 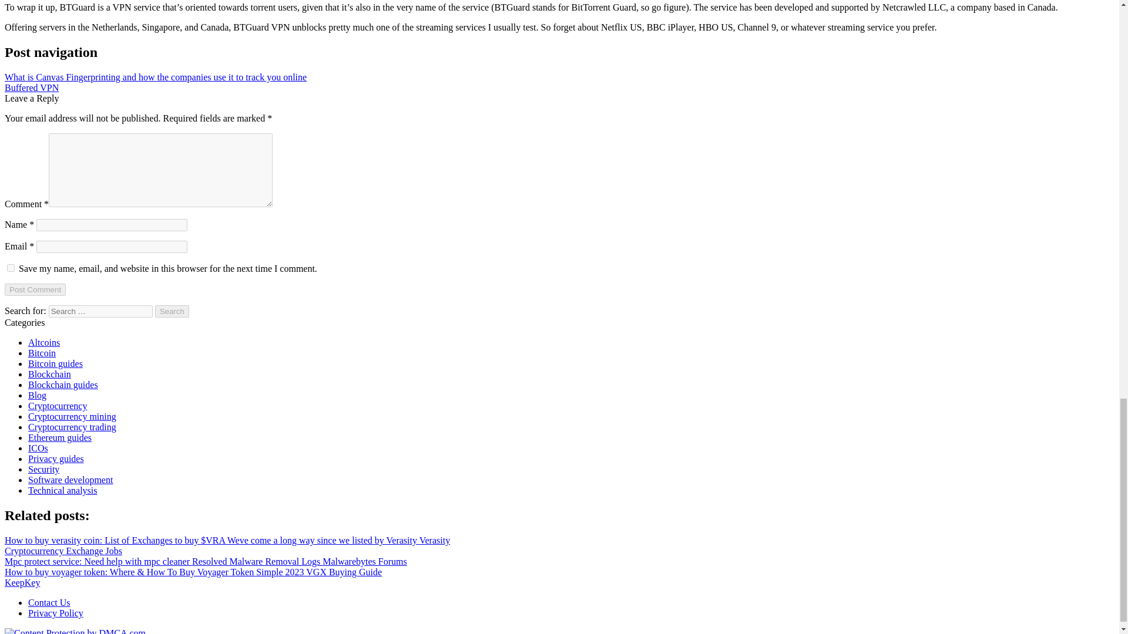 I want to click on Search, so click(x=172, y=311).